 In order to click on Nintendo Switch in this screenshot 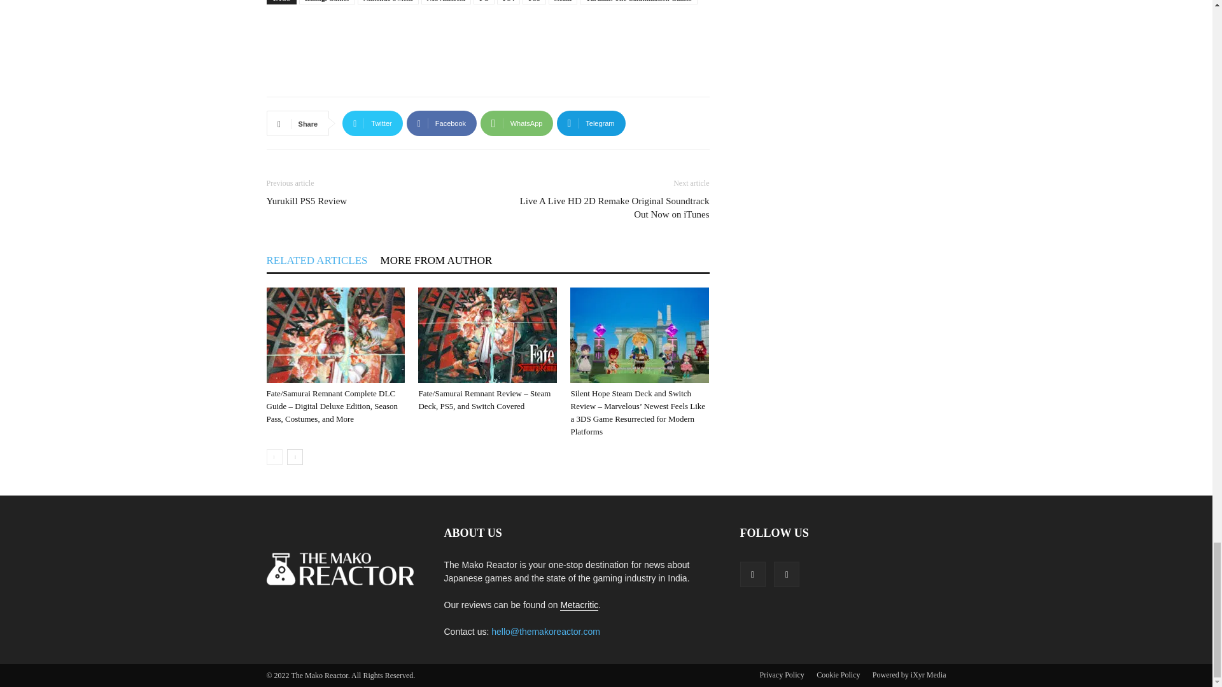, I will do `click(388, 2)`.